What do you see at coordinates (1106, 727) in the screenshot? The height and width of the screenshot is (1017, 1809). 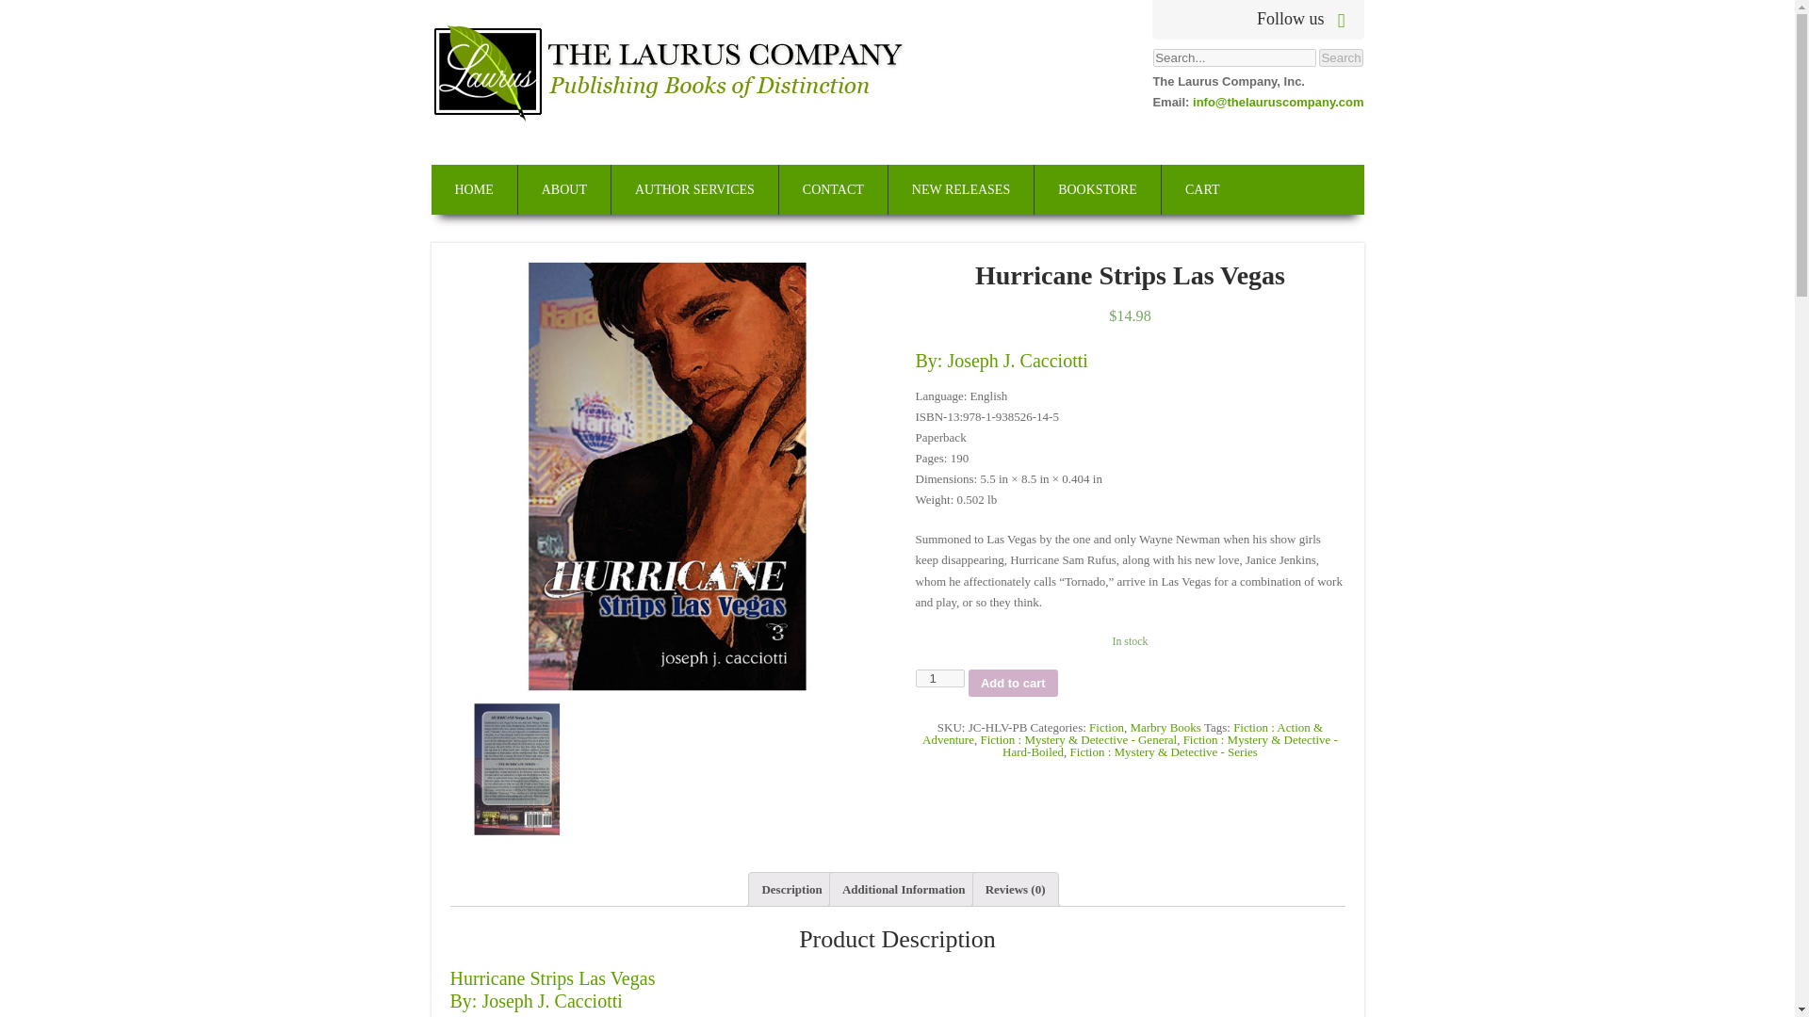 I see `Fiction` at bounding box center [1106, 727].